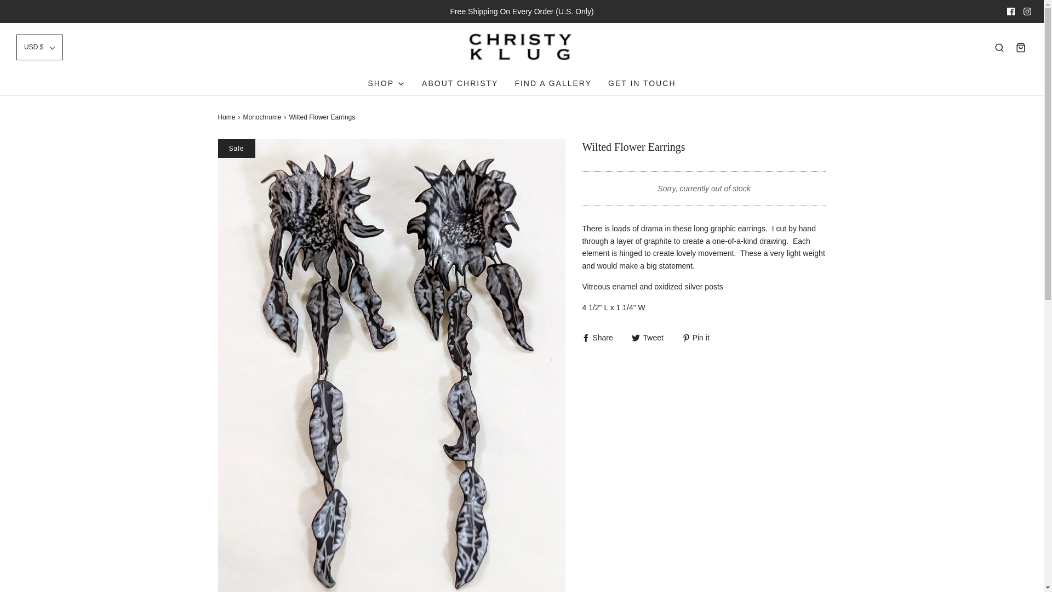 The height and width of the screenshot is (592, 1052). Describe the element at coordinates (552, 83) in the screenshot. I see `FIND A GALLERY` at that location.